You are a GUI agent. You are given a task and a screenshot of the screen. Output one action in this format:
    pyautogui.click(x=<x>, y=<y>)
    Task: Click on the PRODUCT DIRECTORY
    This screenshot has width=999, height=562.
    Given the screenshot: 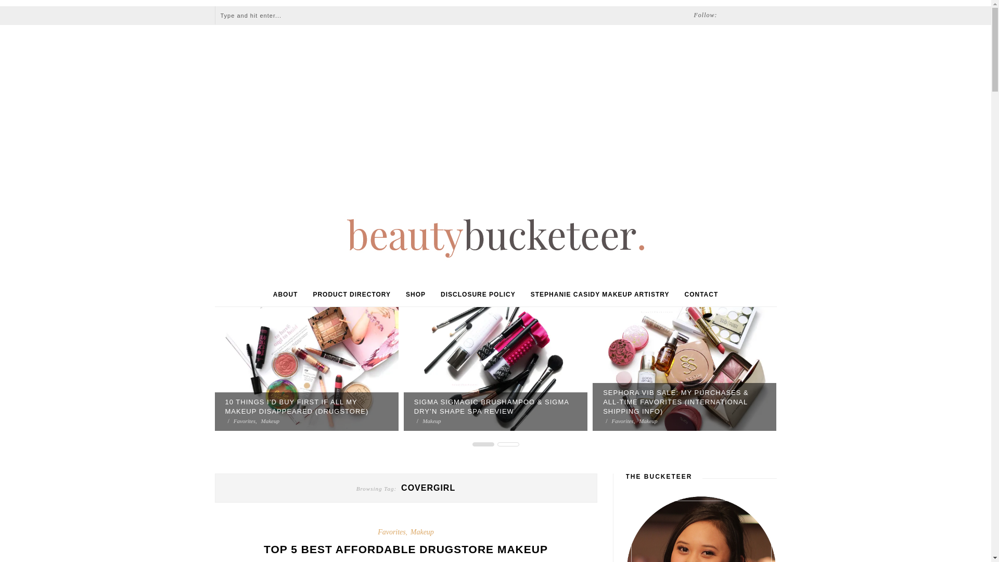 What is the action you would take?
    pyautogui.click(x=351, y=295)
    